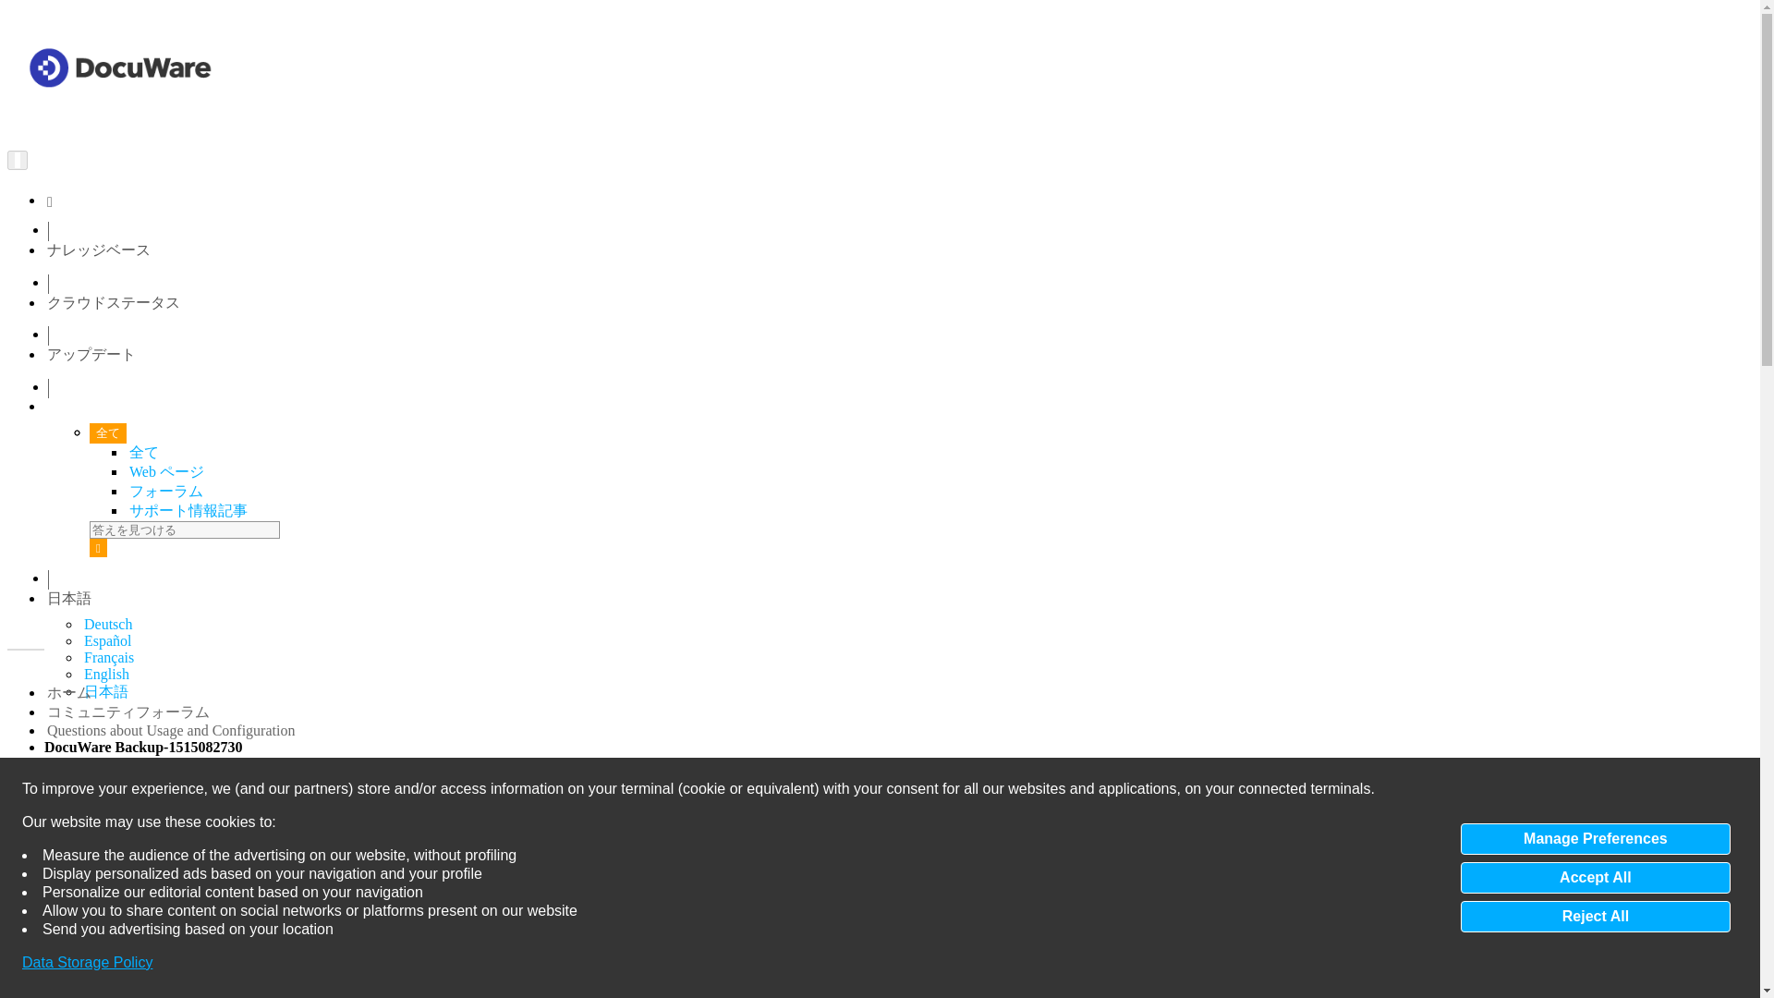 This screenshot has width=1774, height=998. Describe the element at coordinates (253, 837) in the screenshot. I see `Kim Anthony Luna` at that location.